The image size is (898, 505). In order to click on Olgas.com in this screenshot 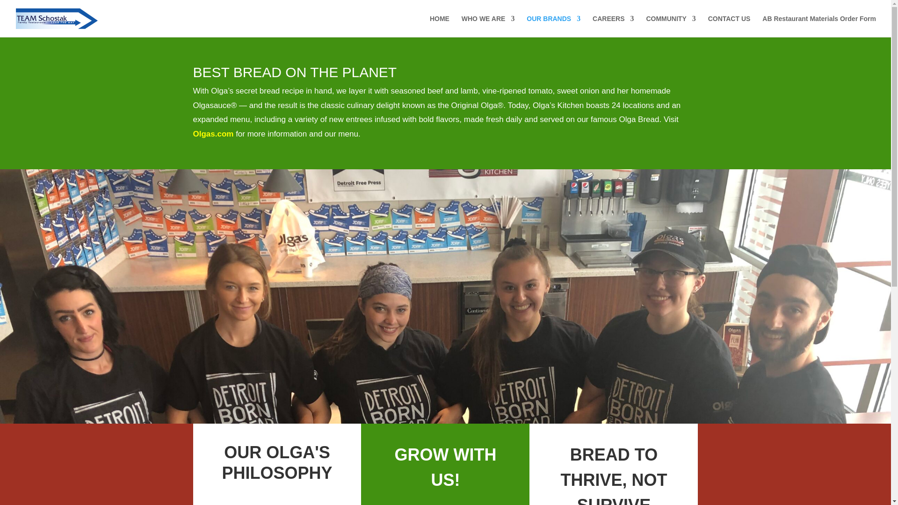, I will do `click(213, 134)`.